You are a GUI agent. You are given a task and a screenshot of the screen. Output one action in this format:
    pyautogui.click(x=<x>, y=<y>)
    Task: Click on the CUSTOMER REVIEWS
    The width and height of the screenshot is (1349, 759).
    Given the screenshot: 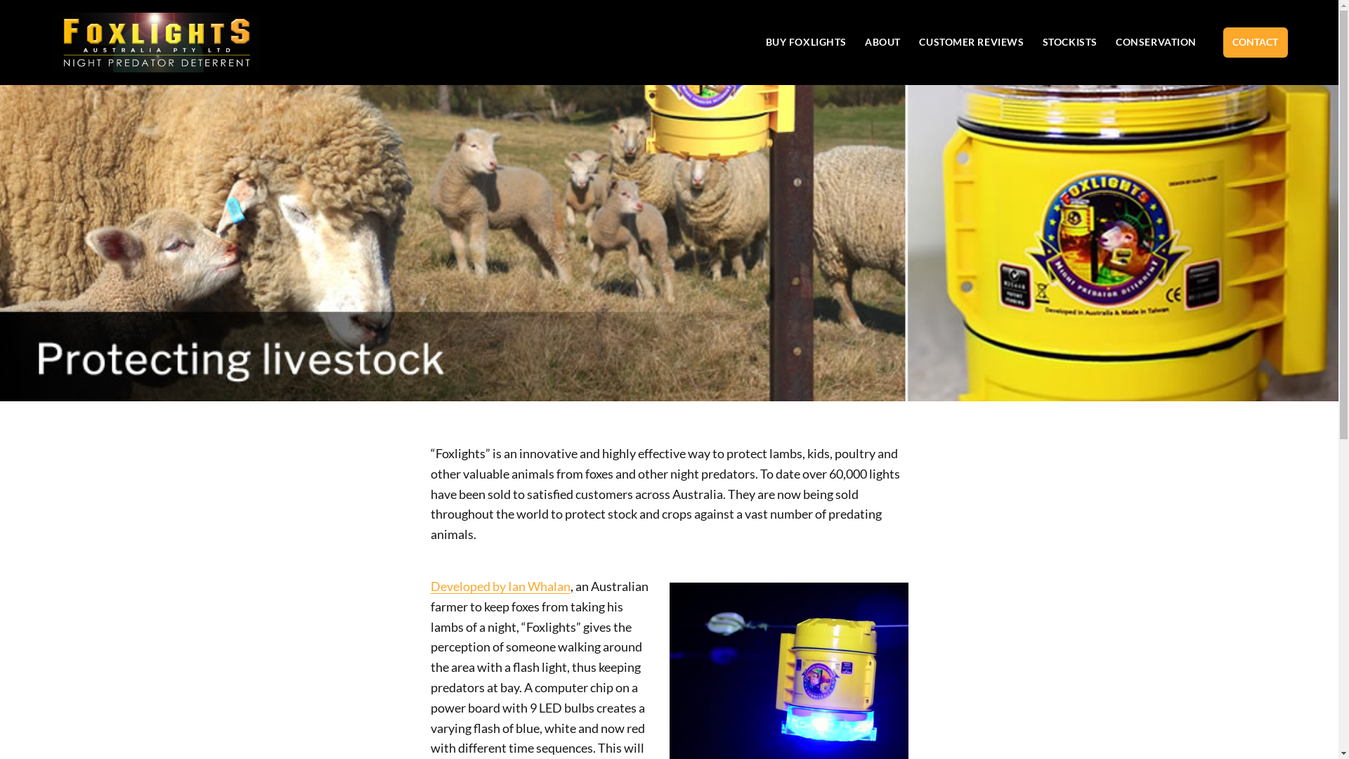 What is the action you would take?
    pyautogui.click(x=971, y=42)
    